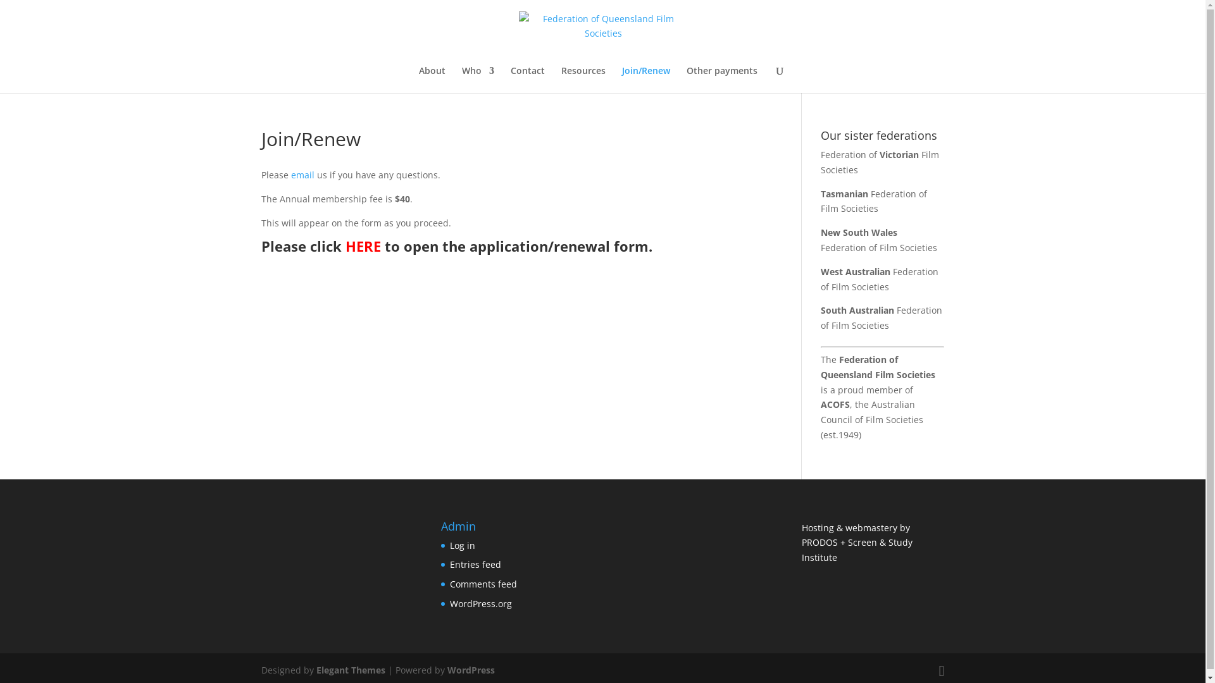 The height and width of the screenshot is (683, 1215). What do you see at coordinates (857, 550) in the screenshot?
I see `Screen & Study Institute` at bounding box center [857, 550].